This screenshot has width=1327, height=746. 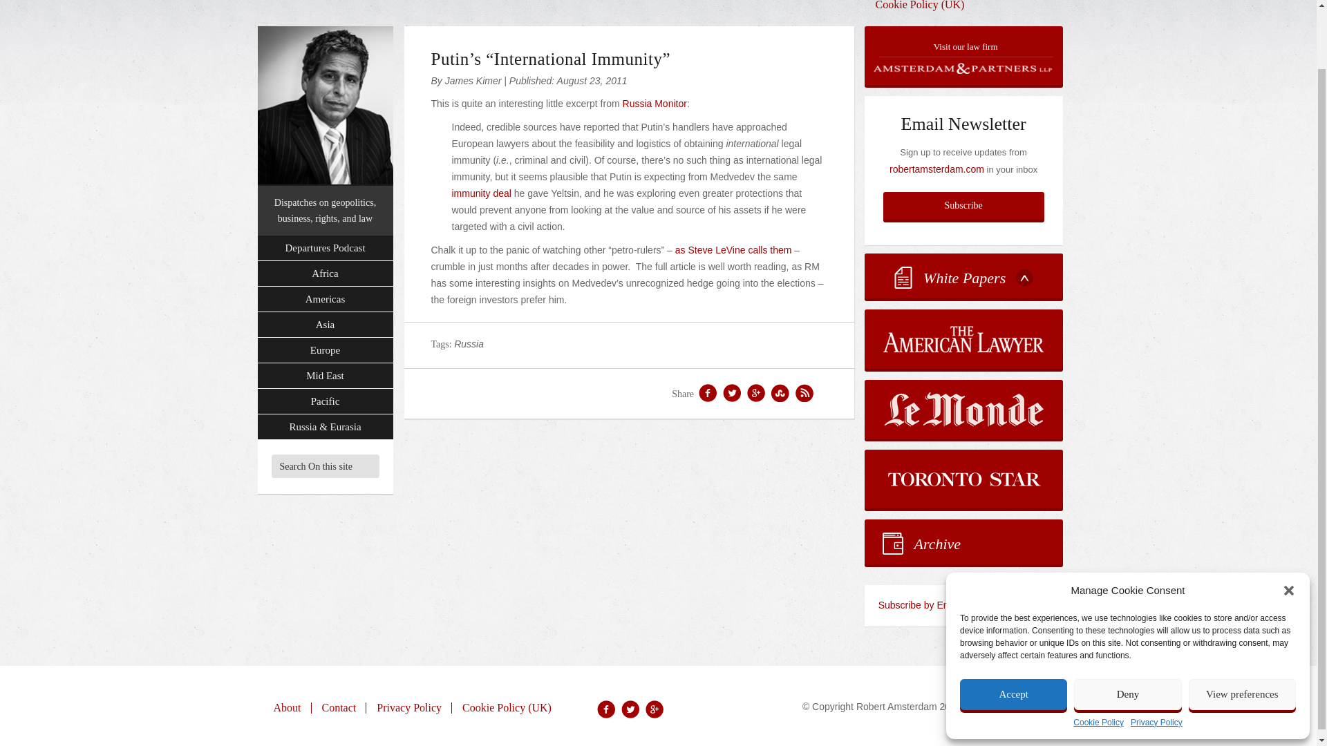 I want to click on Mid East, so click(x=325, y=376).